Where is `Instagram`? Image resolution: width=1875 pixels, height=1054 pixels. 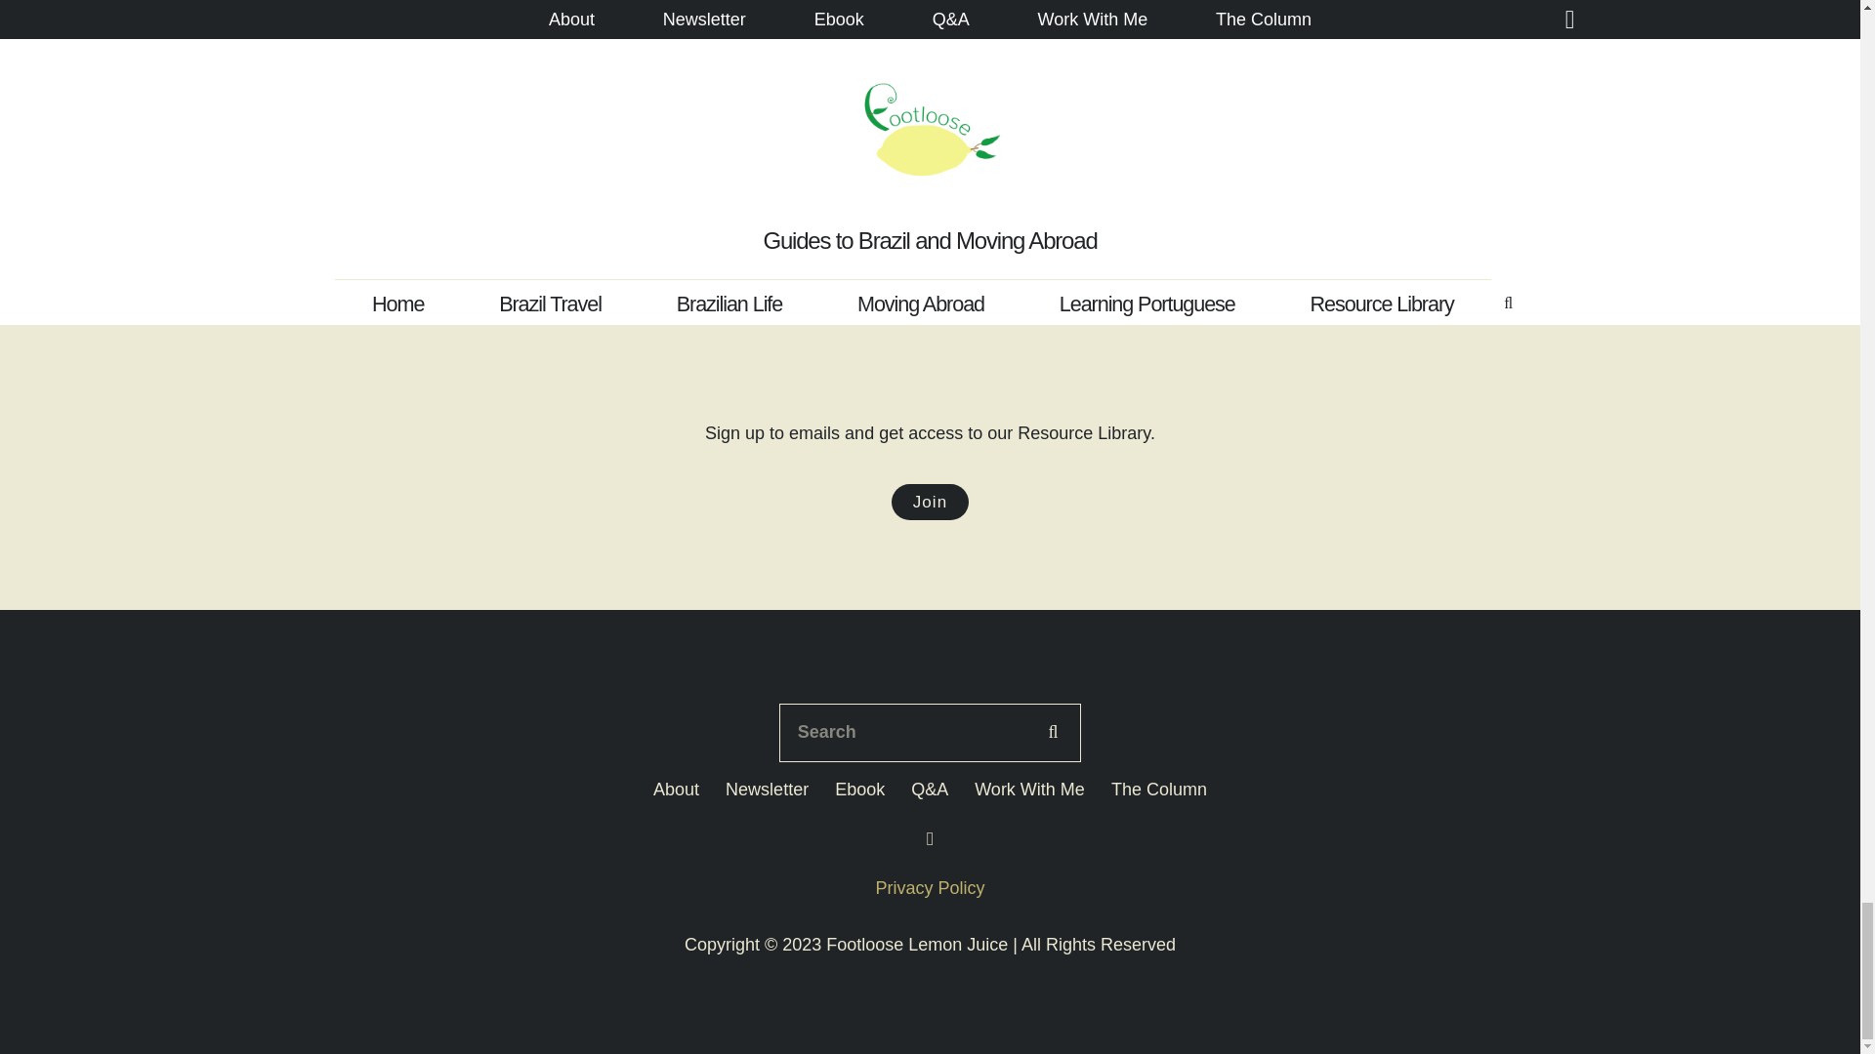
Instagram is located at coordinates (930, 839).